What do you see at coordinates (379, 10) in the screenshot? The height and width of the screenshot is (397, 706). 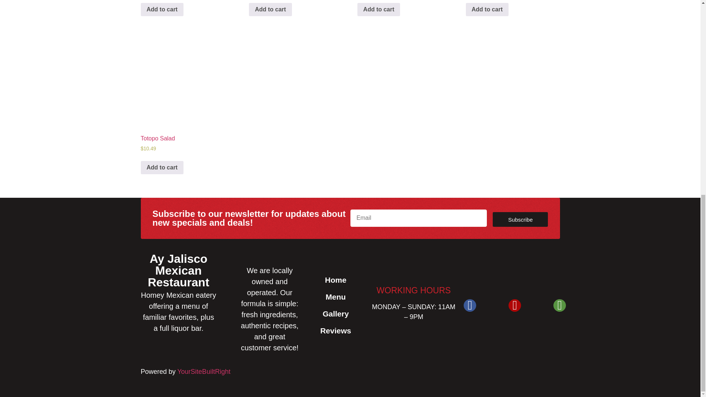 I see `Add to cart` at bounding box center [379, 10].